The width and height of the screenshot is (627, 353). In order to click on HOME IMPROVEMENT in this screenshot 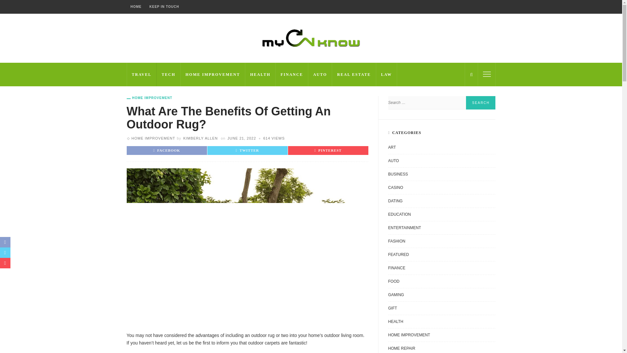, I will do `click(153, 138)`.